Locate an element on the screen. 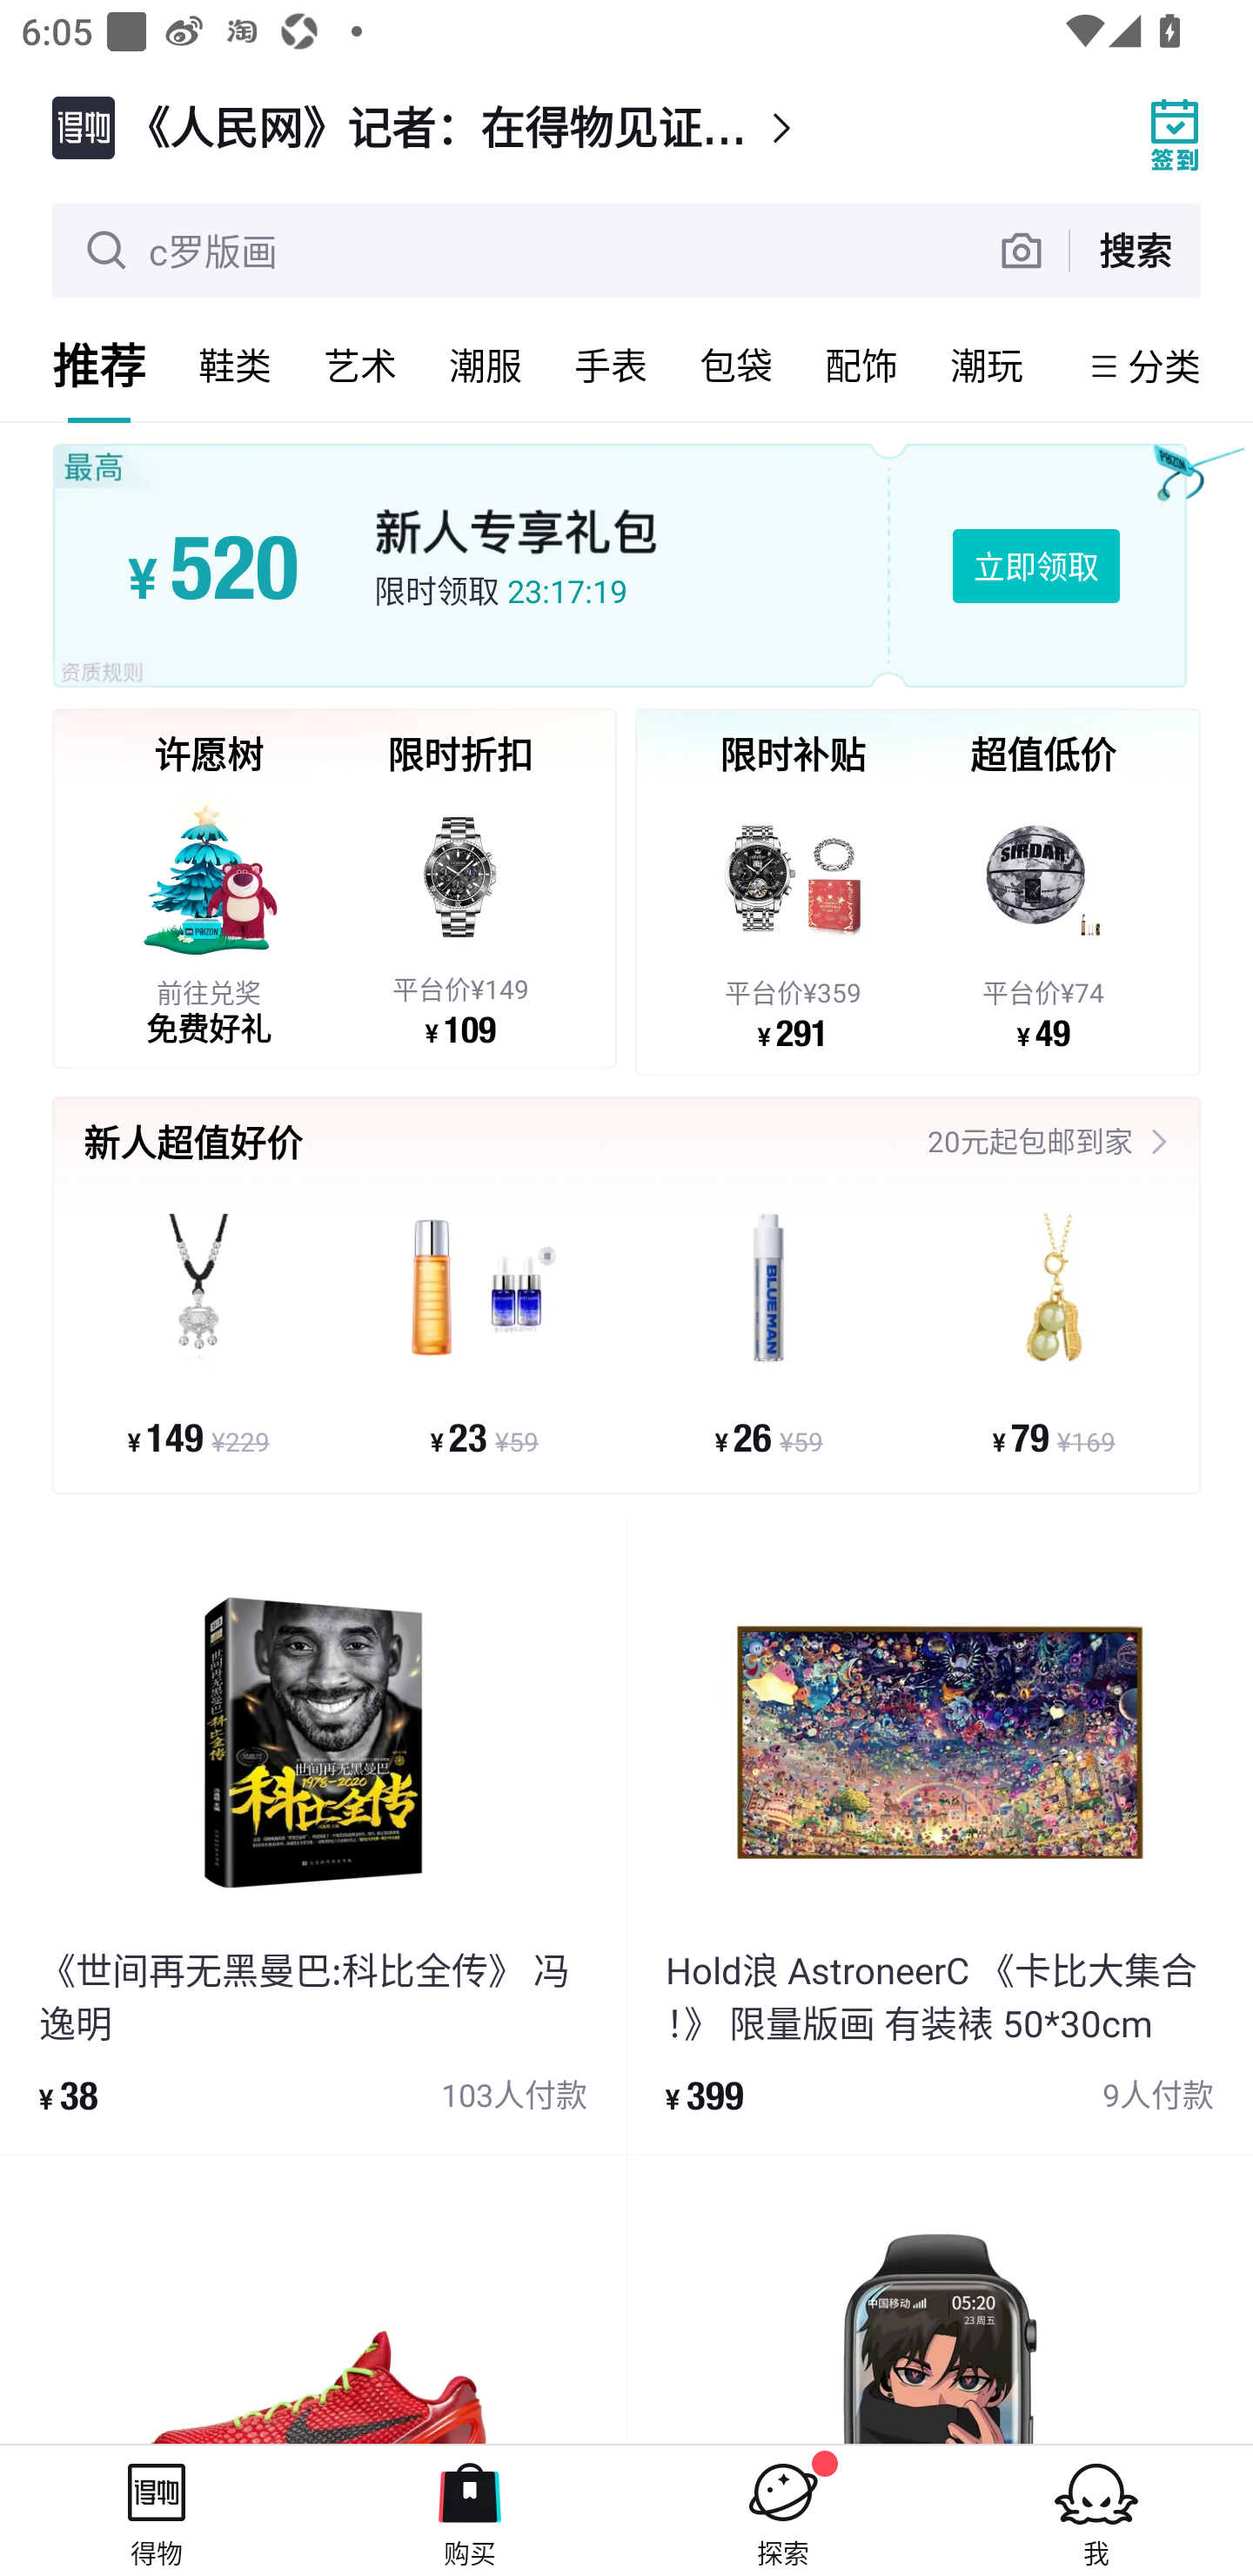 The image size is (1253, 2576). 艺术 is located at coordinates (360, 366).